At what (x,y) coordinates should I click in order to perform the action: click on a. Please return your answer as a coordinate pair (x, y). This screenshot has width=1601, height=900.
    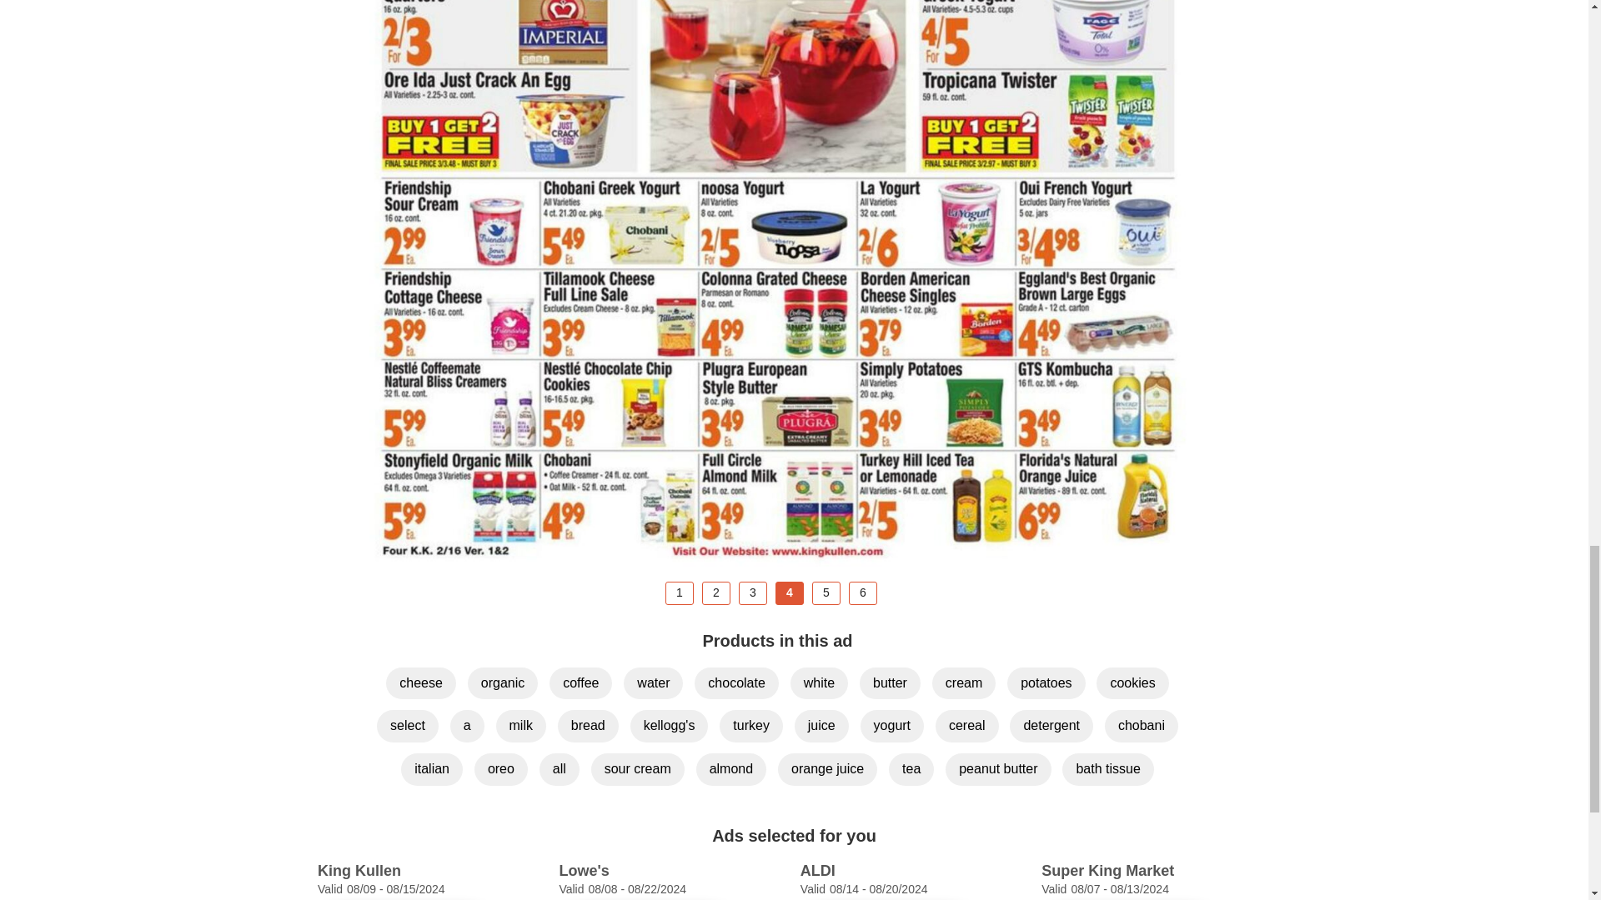
    Looking at the image, I should click on (467, 727).